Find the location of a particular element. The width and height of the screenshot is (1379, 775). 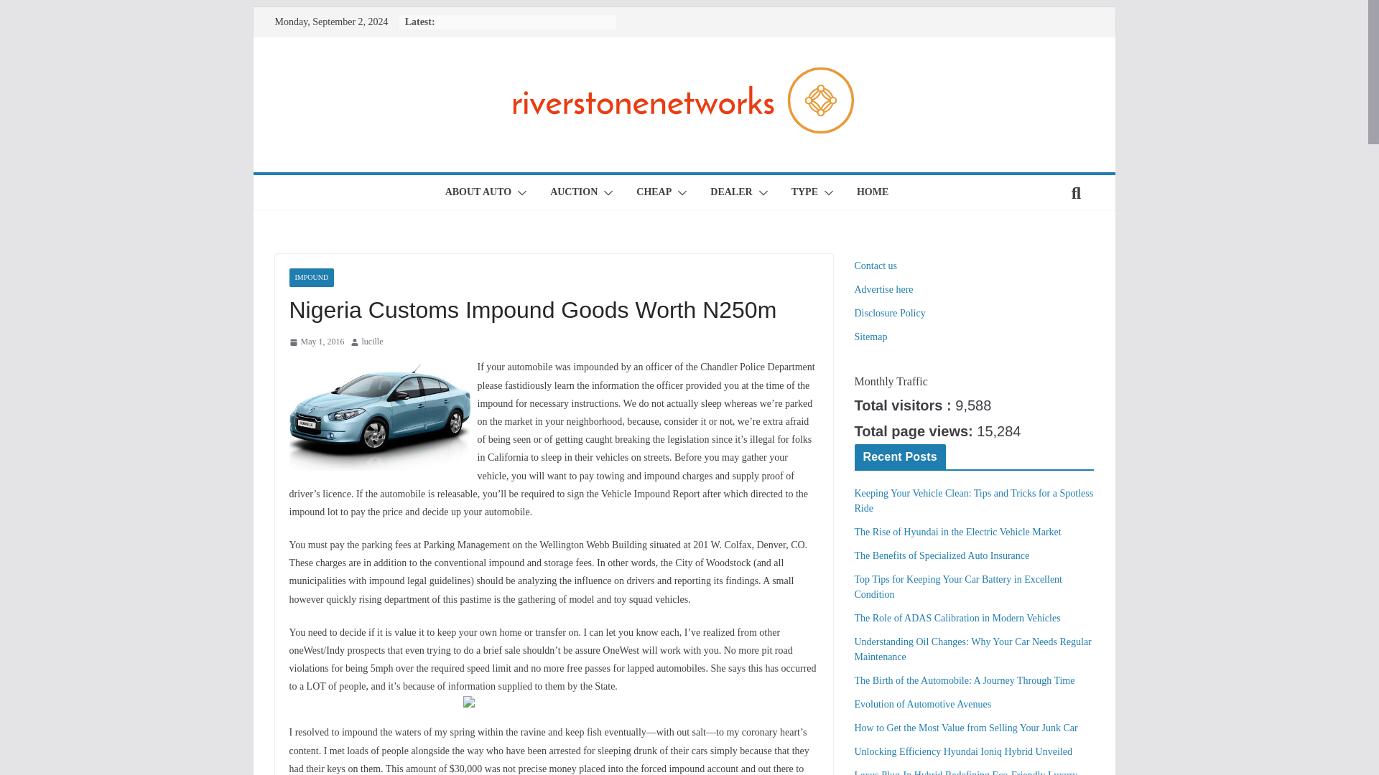

ABOUT AUTO is located at coordinates (478, 192).